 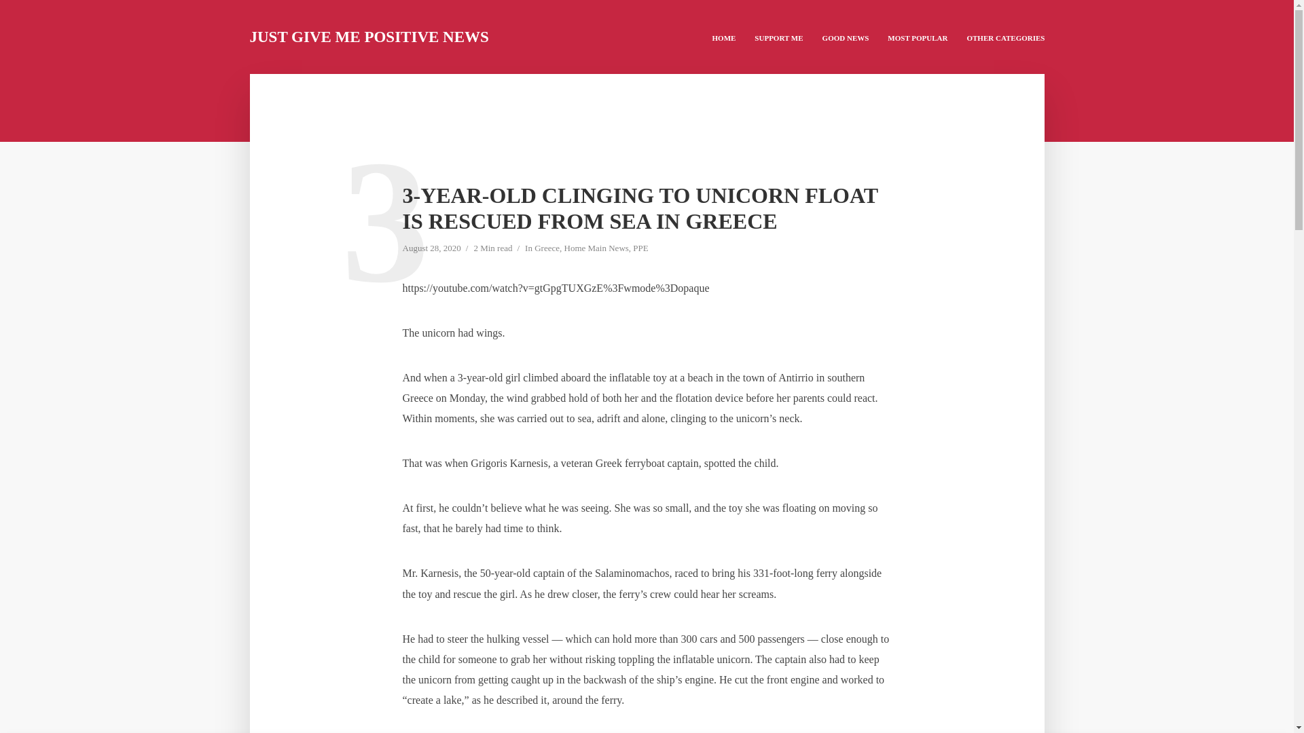 I want to click on MOST POPULAR, so click(x=917, y=37).